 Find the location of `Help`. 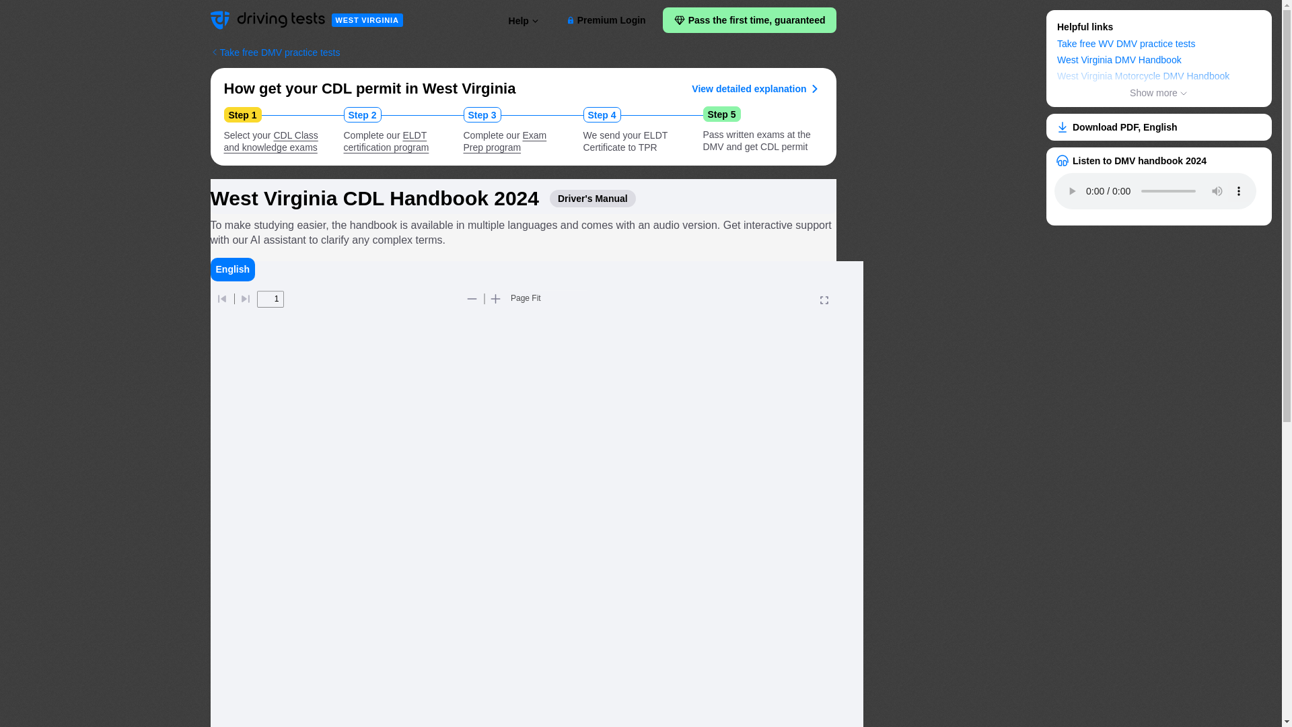

Help is located at coordinates (1126, 44).